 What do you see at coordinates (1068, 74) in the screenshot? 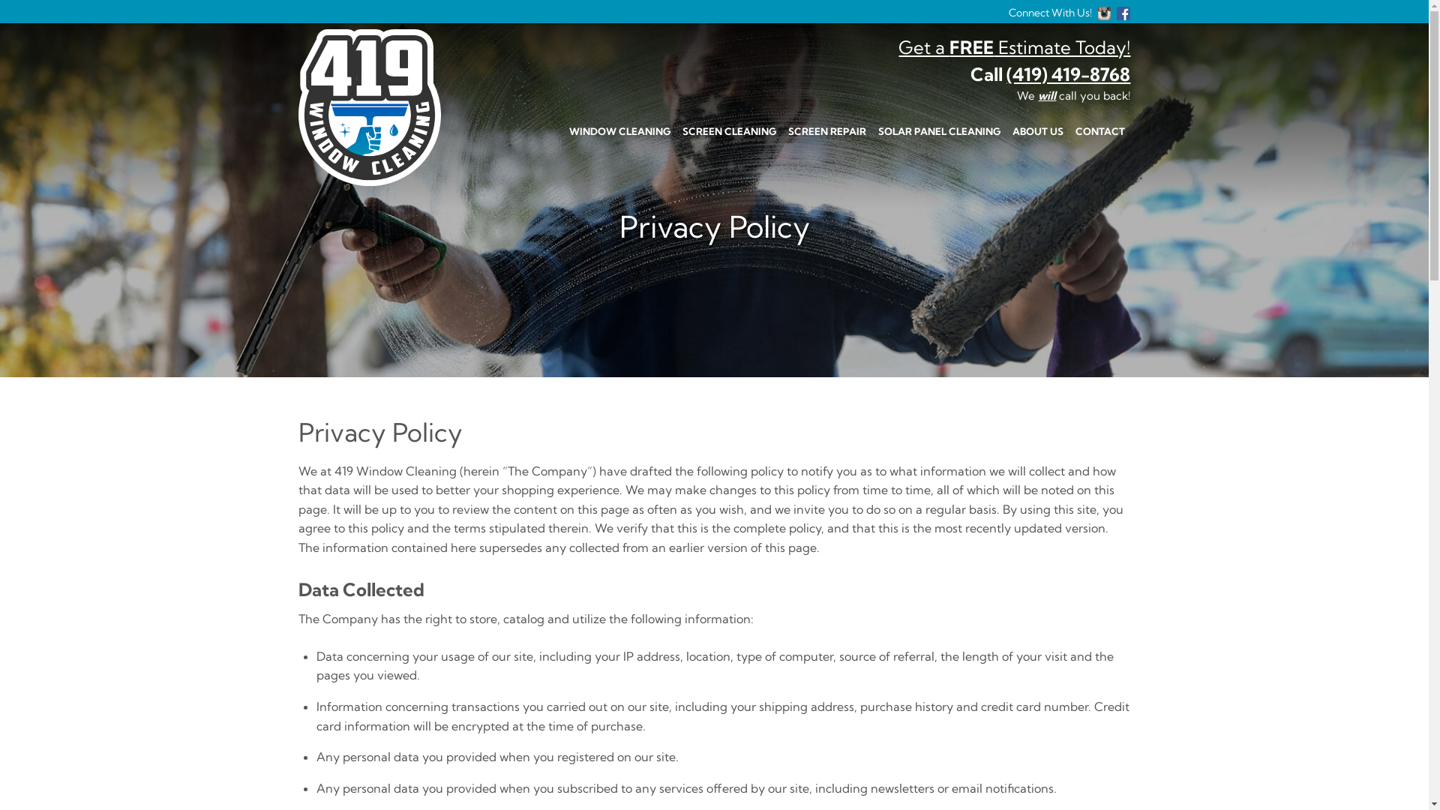
I see `(419) 419-8768` at bounding box center [1068, 74].